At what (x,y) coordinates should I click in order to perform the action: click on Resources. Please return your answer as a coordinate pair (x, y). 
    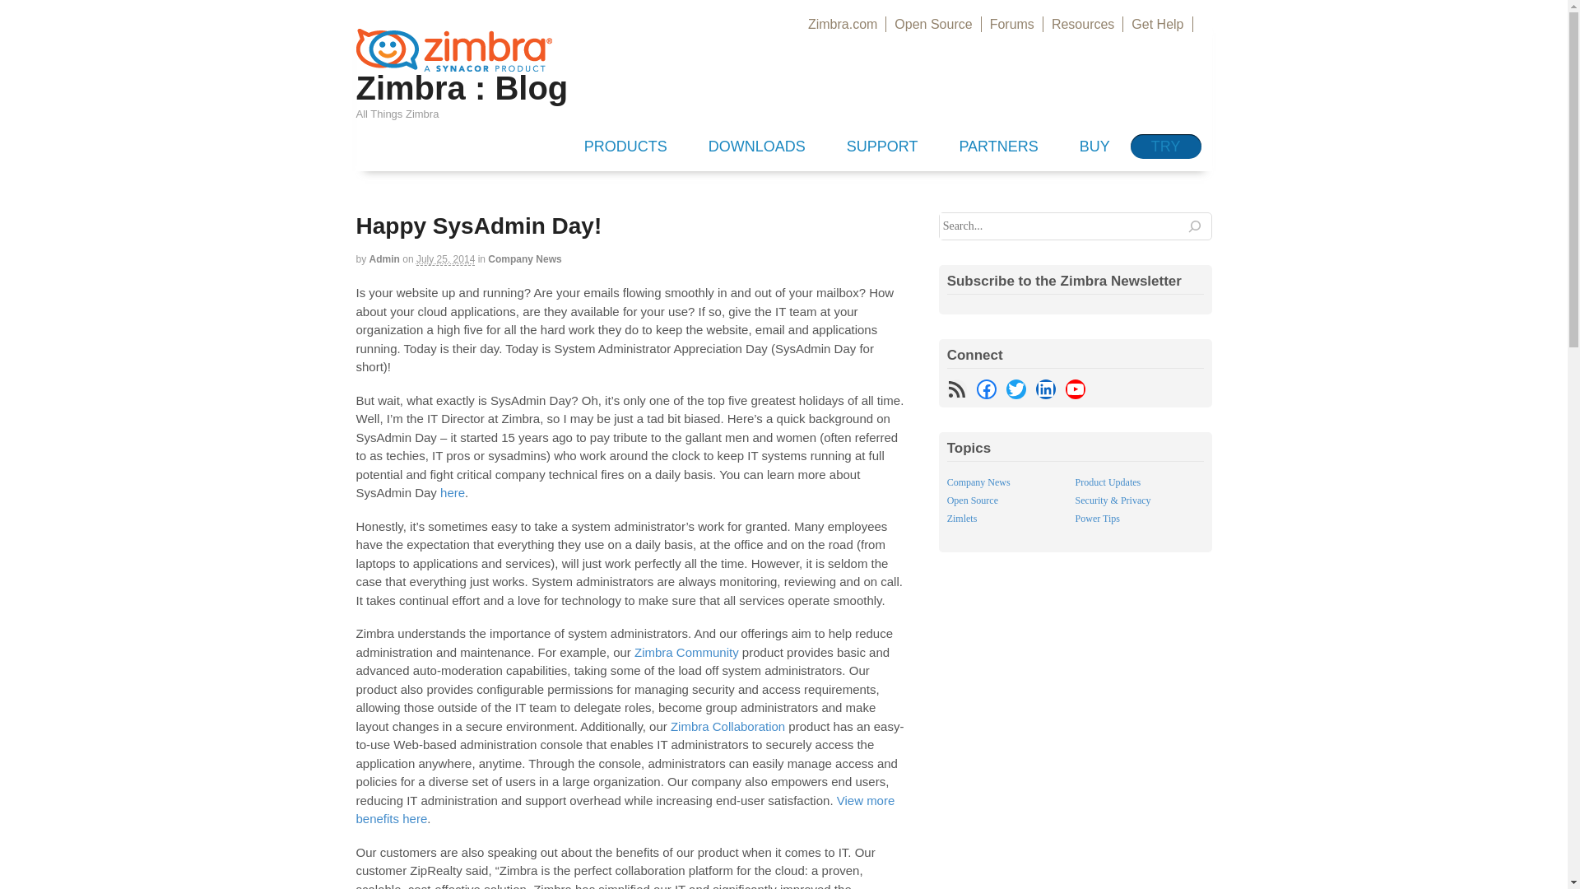
    Looking at the image, I should click on (1083, 24).